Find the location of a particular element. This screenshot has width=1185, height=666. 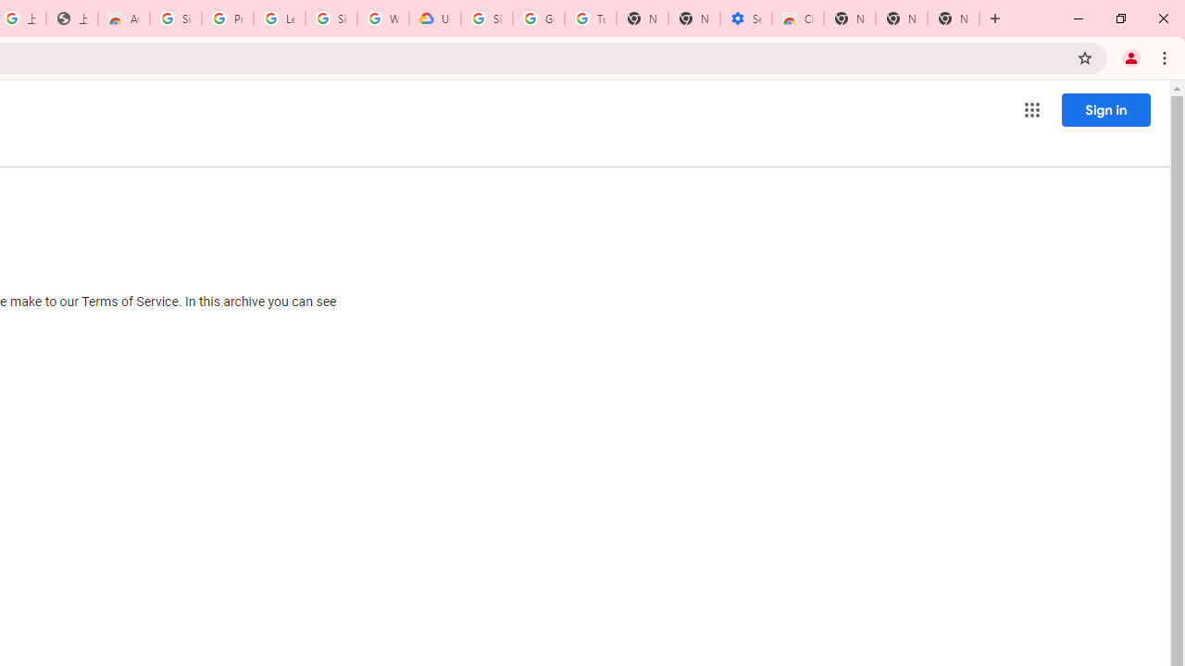

Sign in - Google Accounts is located at coordinates (487, 18).